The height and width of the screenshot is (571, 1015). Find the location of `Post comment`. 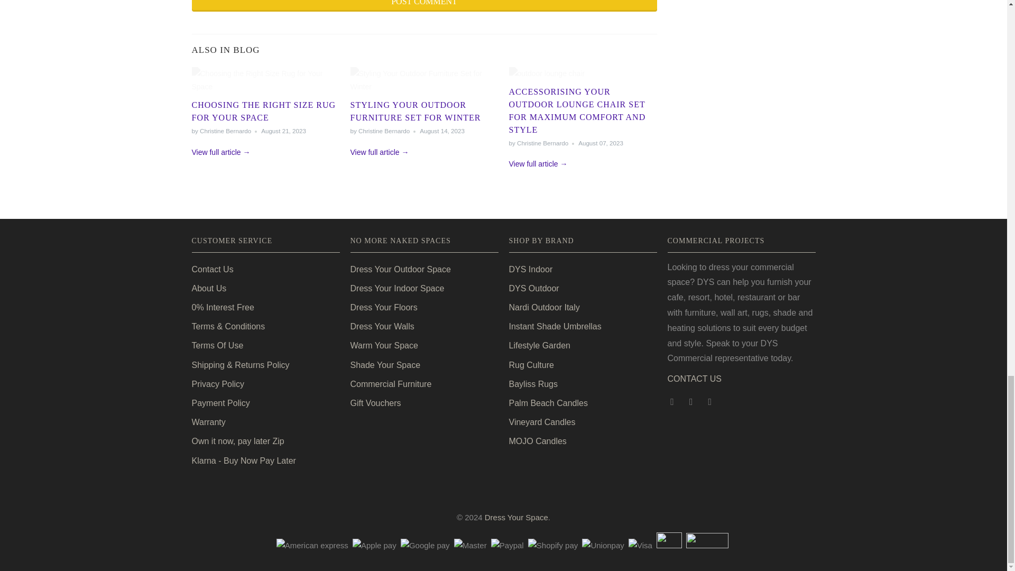

Post comment is located at coordinates (424, 5).